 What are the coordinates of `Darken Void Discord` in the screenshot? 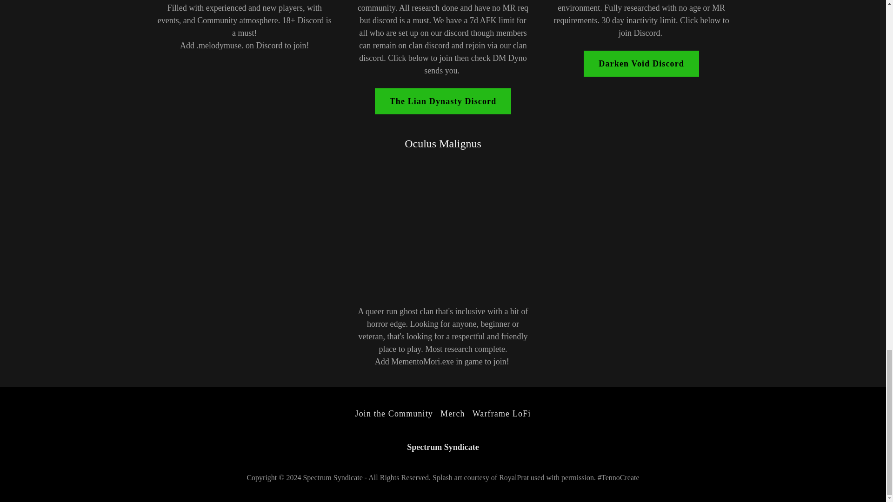 It's located at (641, 64).